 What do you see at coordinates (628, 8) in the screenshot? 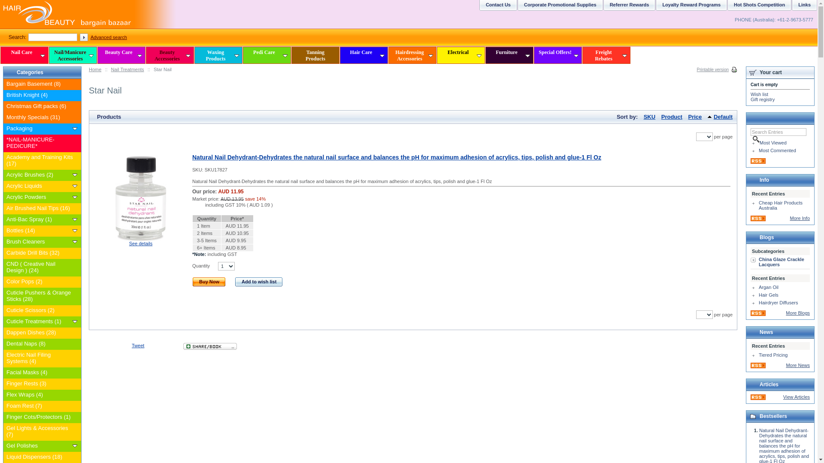
I see `Referrer Rewards` at bounding box center [628, 8].